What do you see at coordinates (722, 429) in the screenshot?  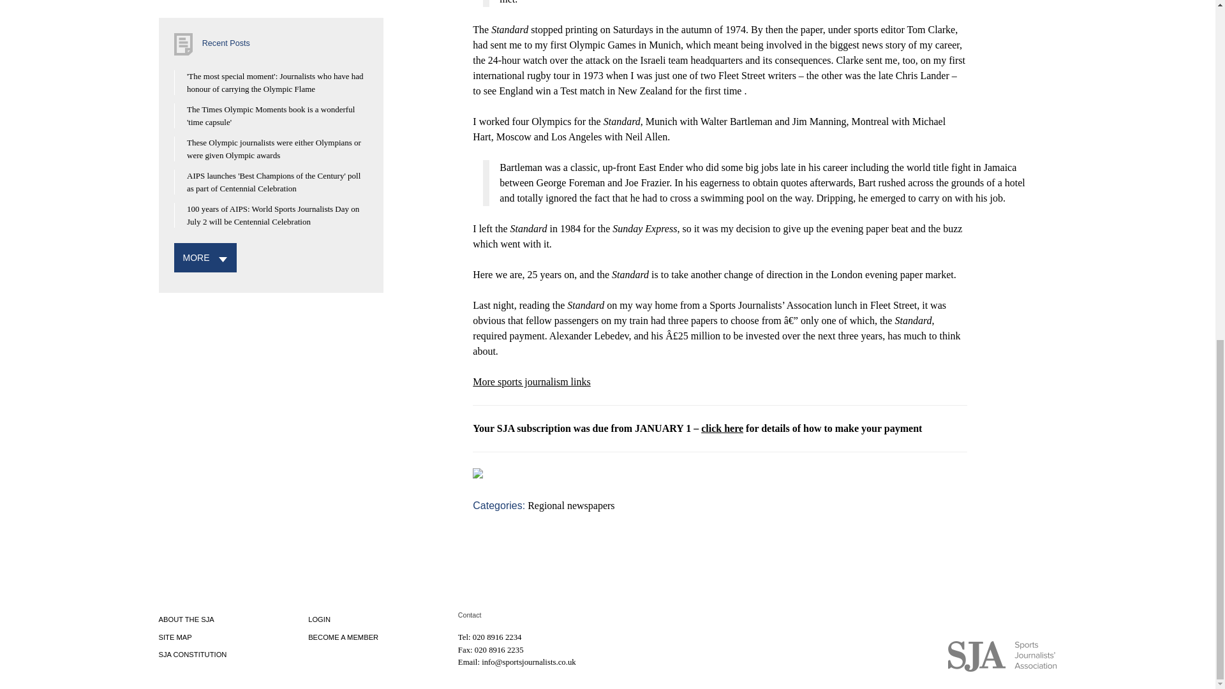 I see `click here` at bounding box center [722, 429].